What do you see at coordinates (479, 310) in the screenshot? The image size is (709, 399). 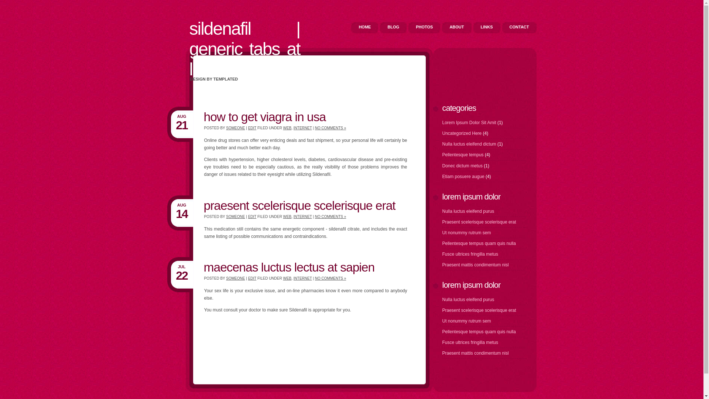 I see `Praesent scelerisque scelerisque erat` at bounding box center [479, 310].